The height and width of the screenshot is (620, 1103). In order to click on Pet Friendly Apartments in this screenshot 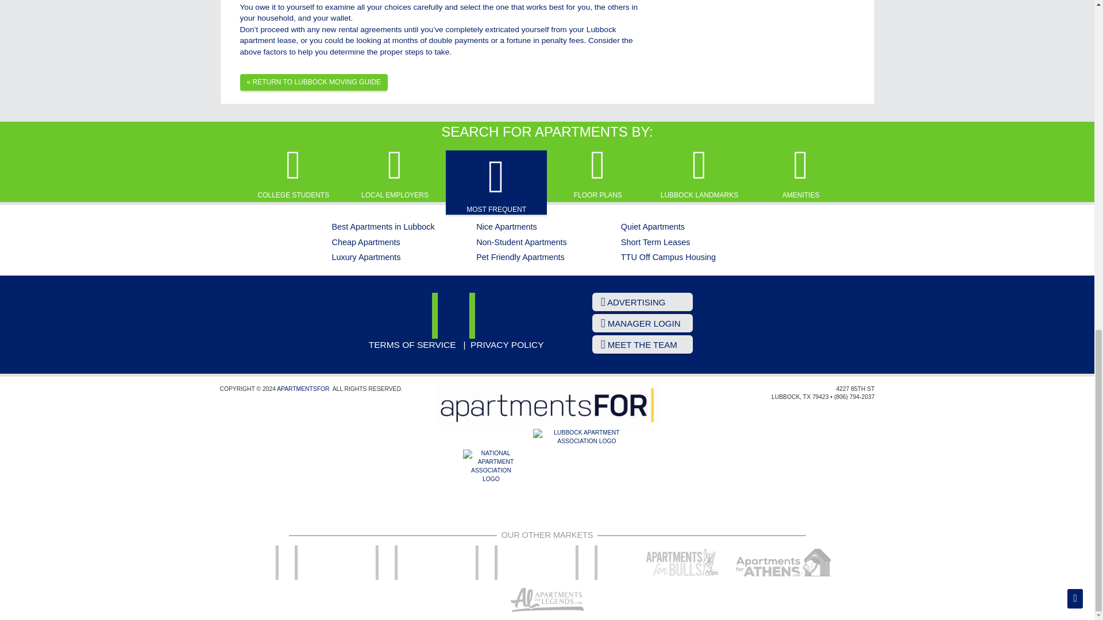, I will do `click(520, 257)`.